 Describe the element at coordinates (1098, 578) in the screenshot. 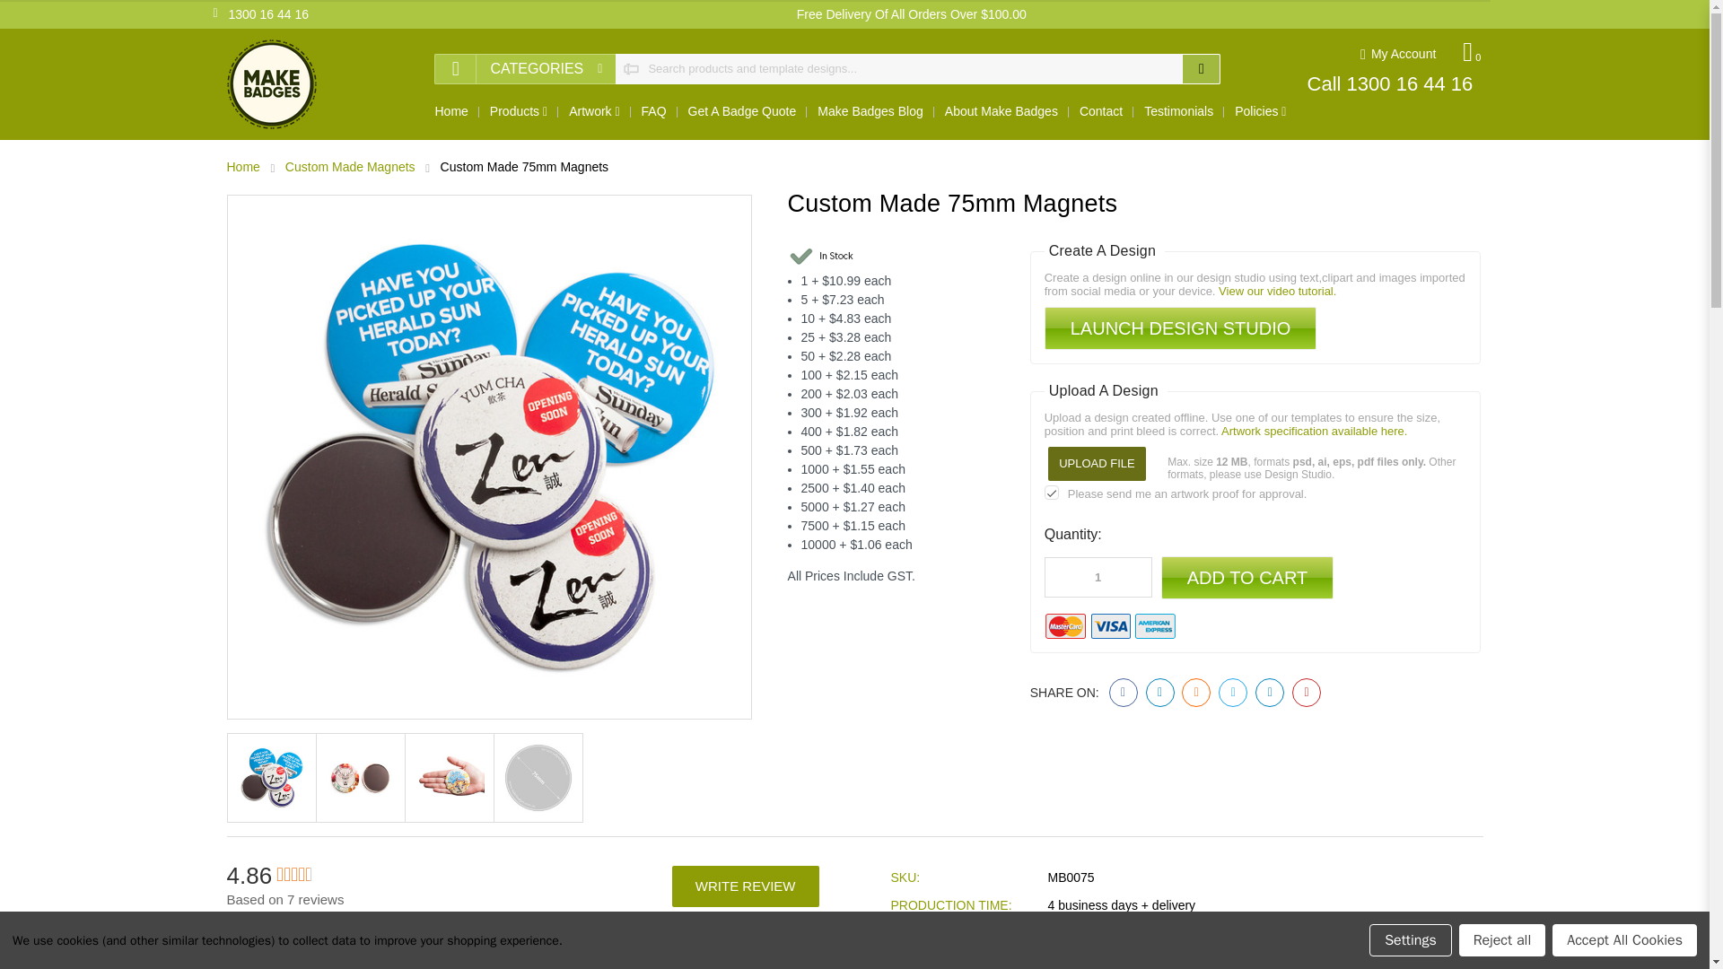

I see `1` at that location.